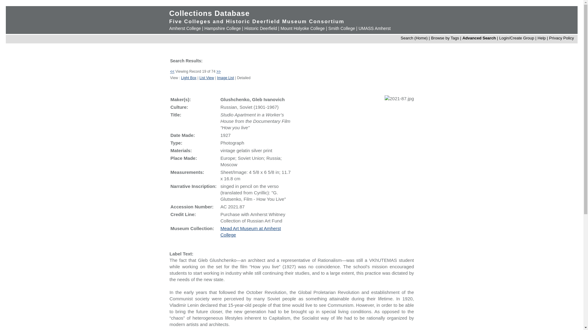 Image resolution: width=588 pixels, height=330 pixels. What do you see at coordinates (541, 38) in the screenshot?
I see `Help` at bounding box center [541, 38].